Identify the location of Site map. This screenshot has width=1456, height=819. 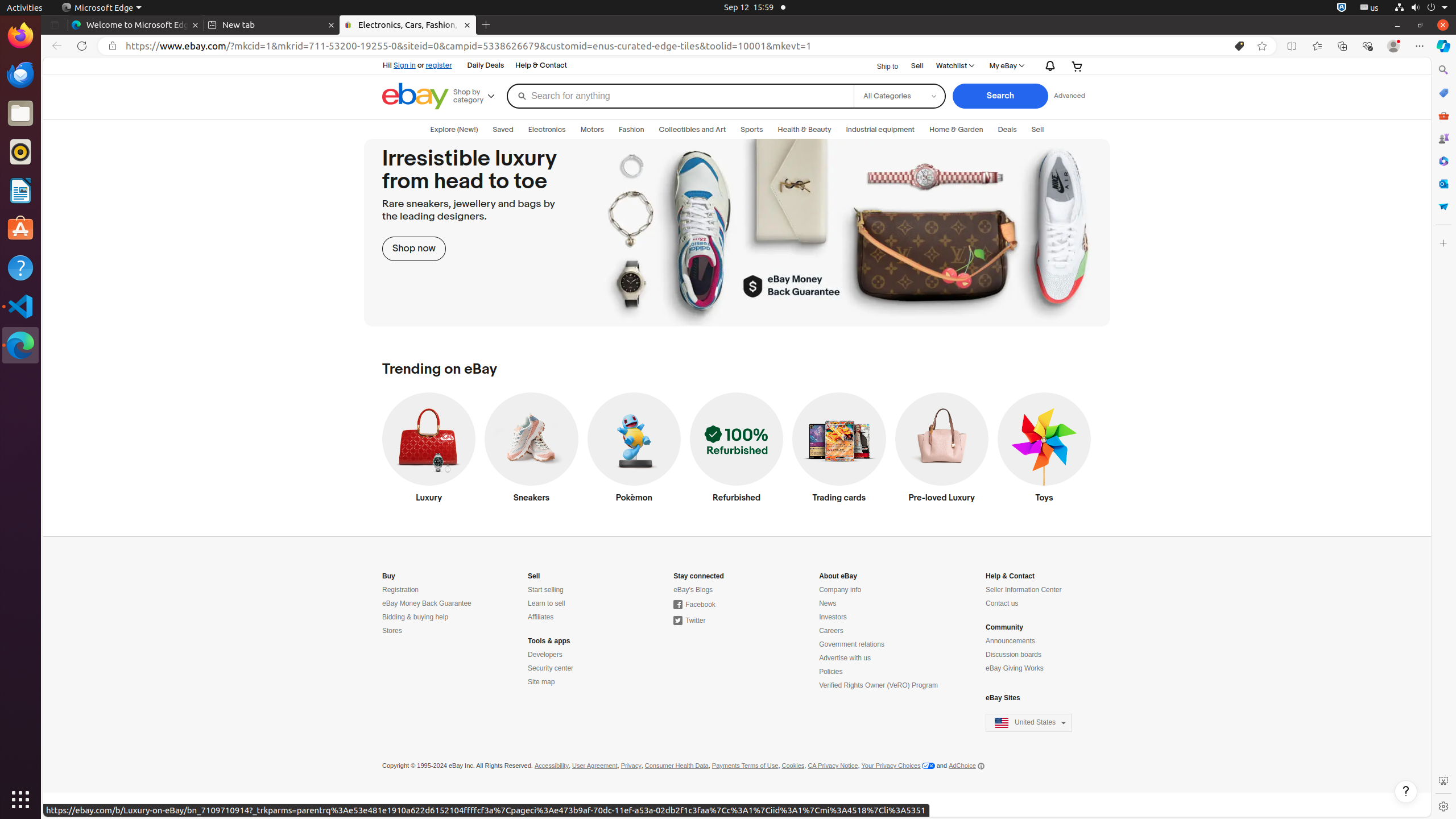
(541, 682).